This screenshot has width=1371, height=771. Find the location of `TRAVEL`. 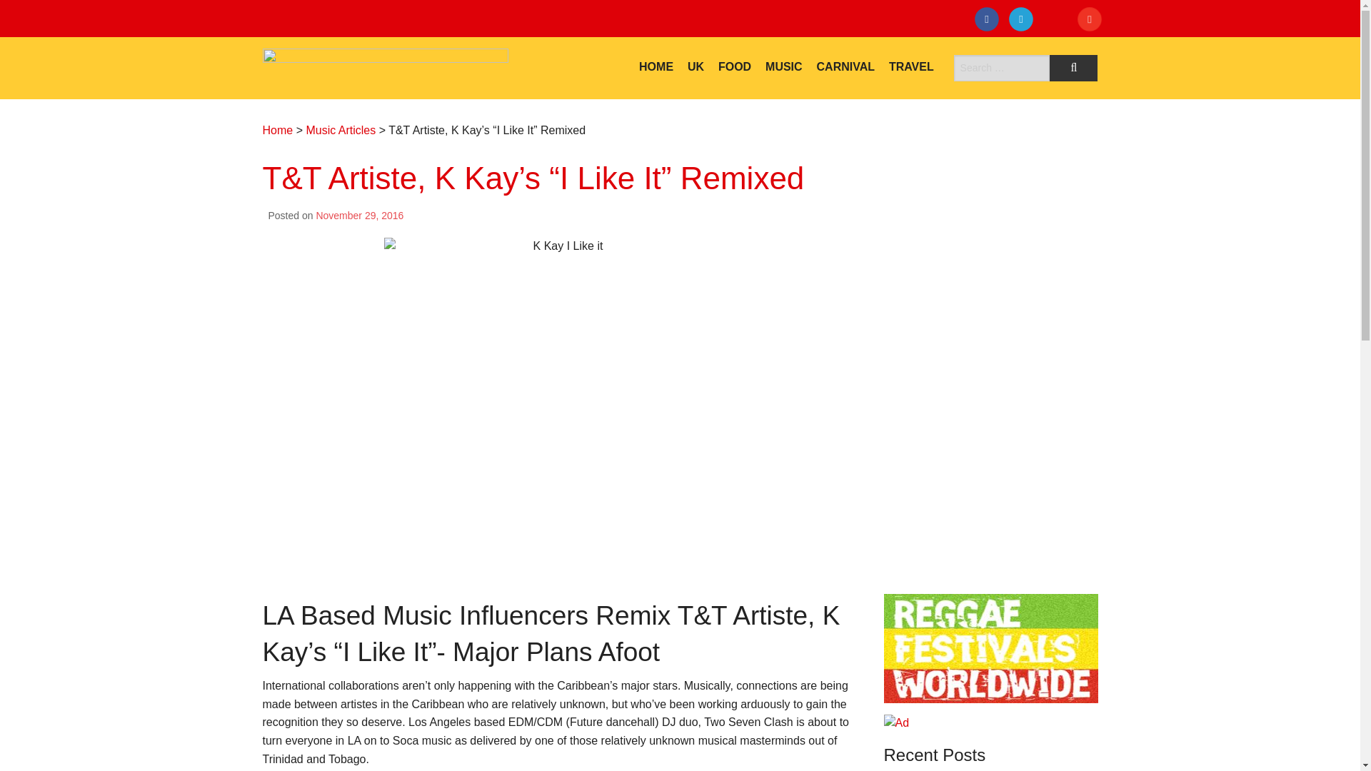

TRAVEL is located at coordinates (911, 66).